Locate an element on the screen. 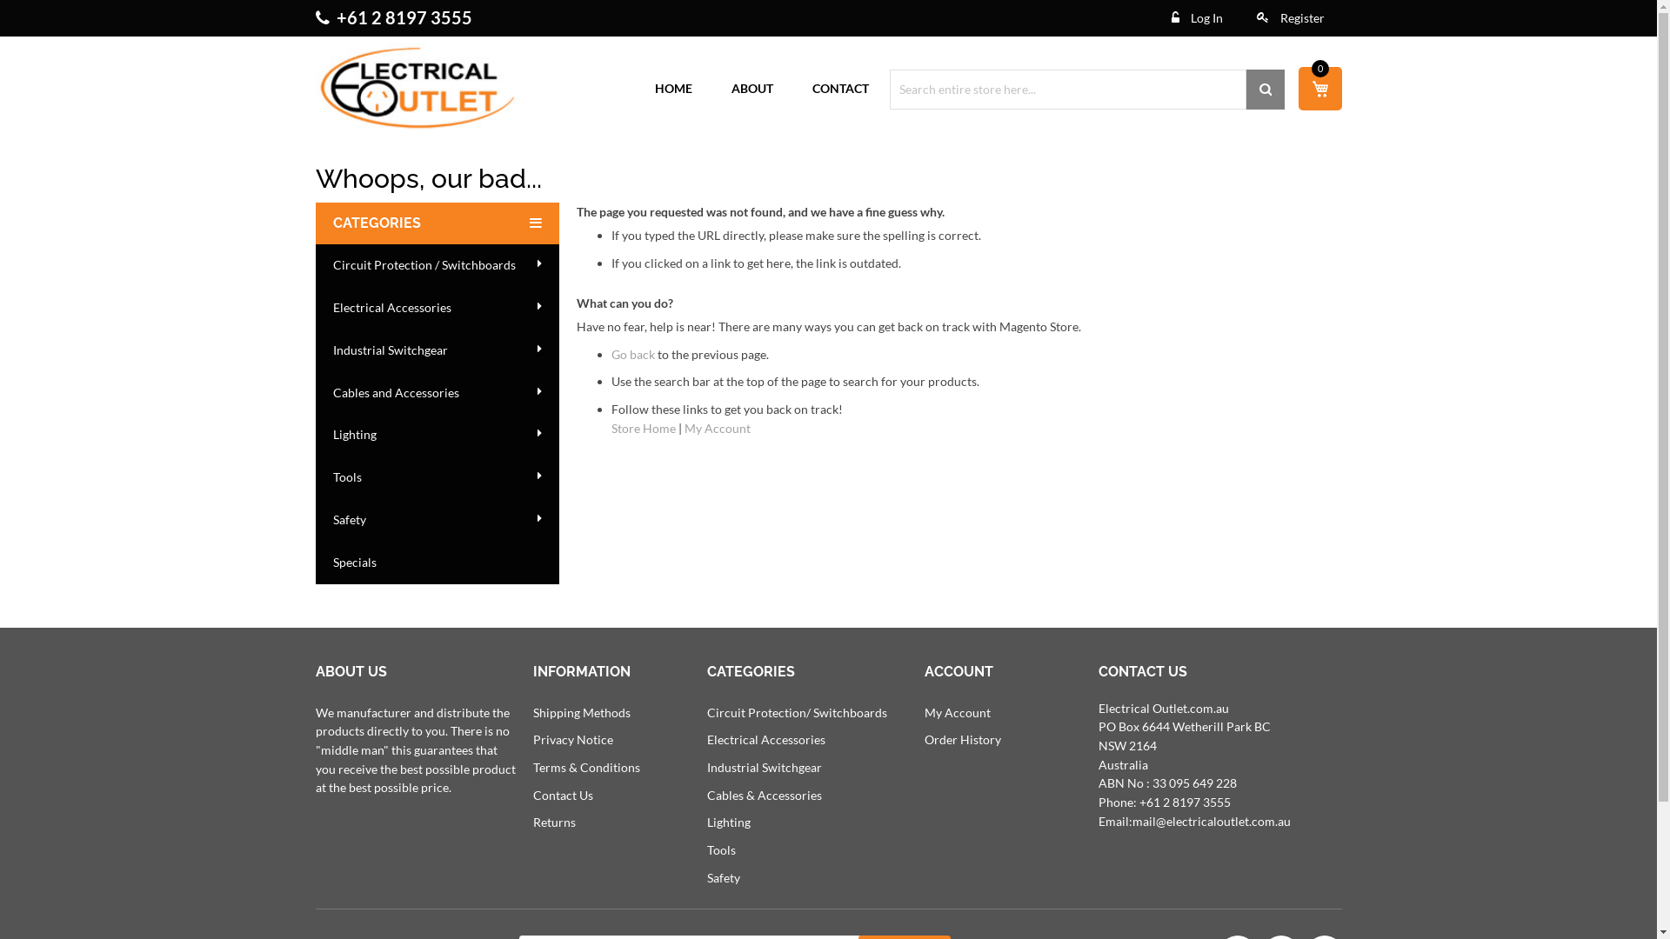  Safety is located at coordinates (437, 520).